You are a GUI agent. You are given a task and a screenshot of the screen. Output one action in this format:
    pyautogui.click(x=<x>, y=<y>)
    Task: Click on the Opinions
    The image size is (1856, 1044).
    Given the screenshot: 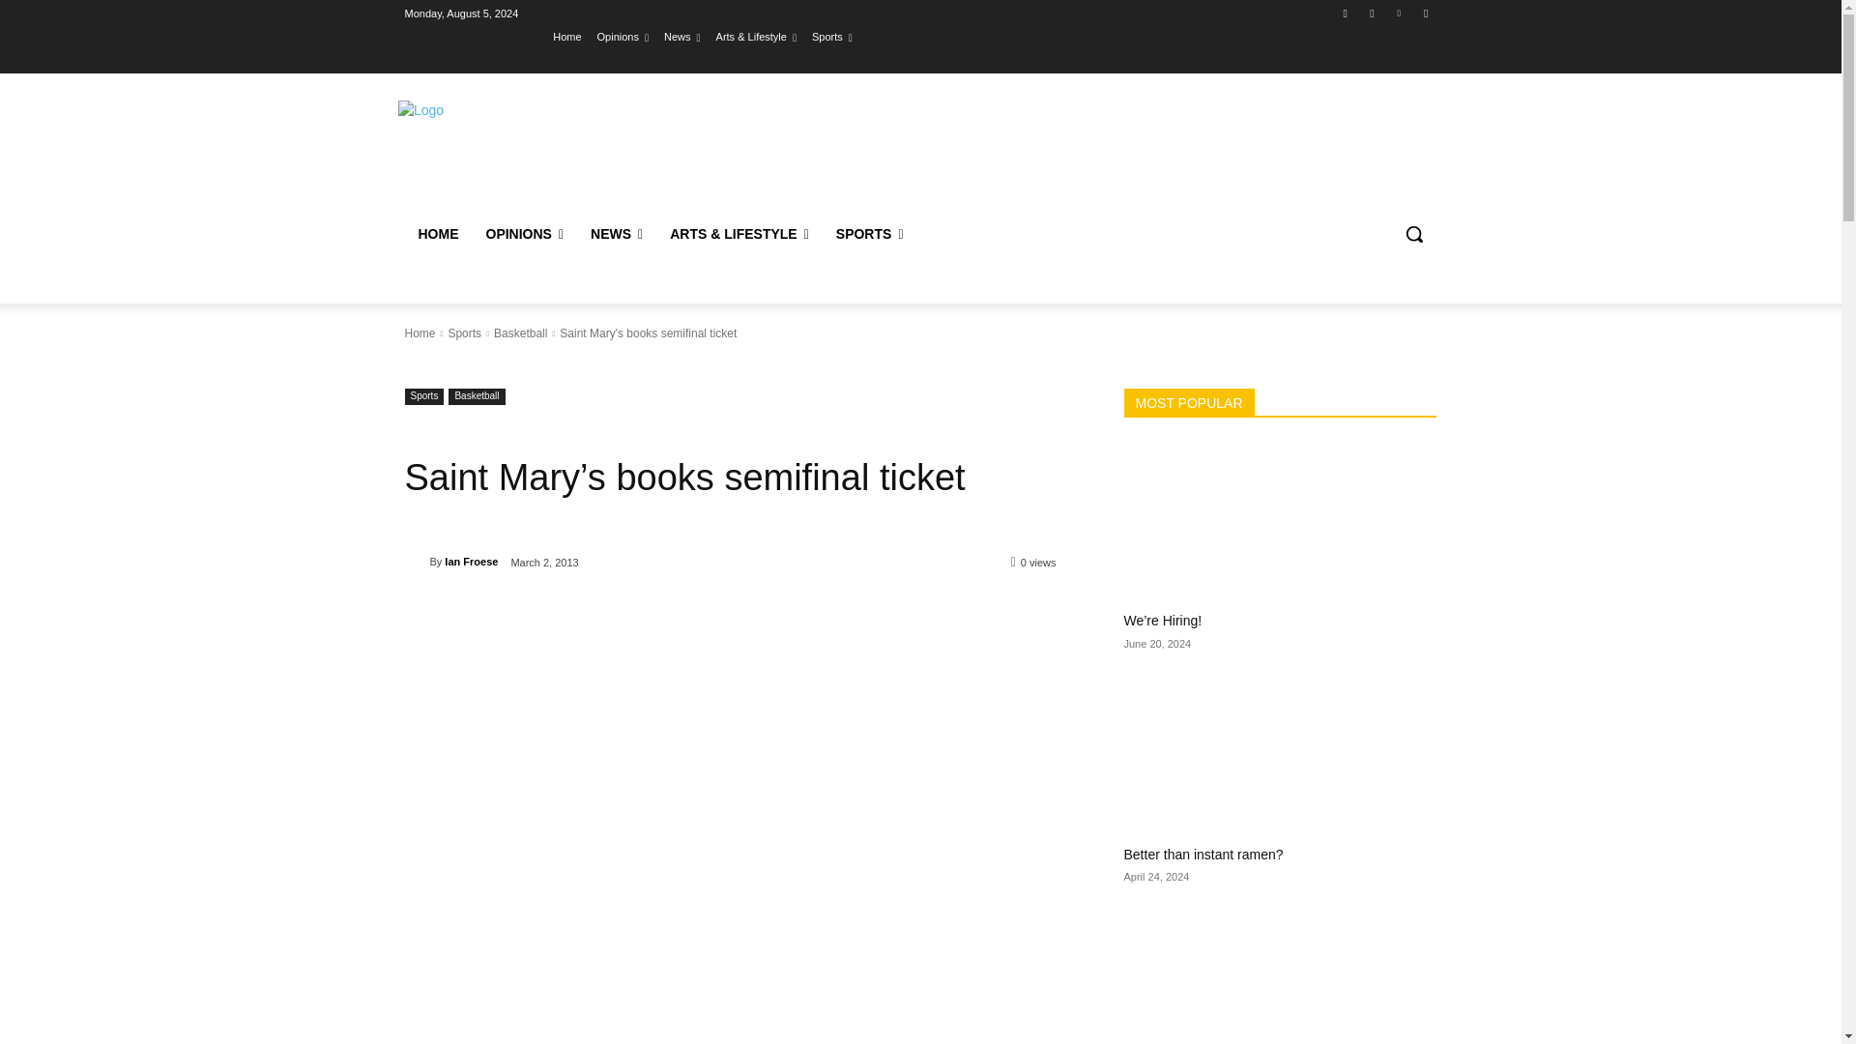 What is the action you would take?
    pyautogui.click(x=623, y=36)
    